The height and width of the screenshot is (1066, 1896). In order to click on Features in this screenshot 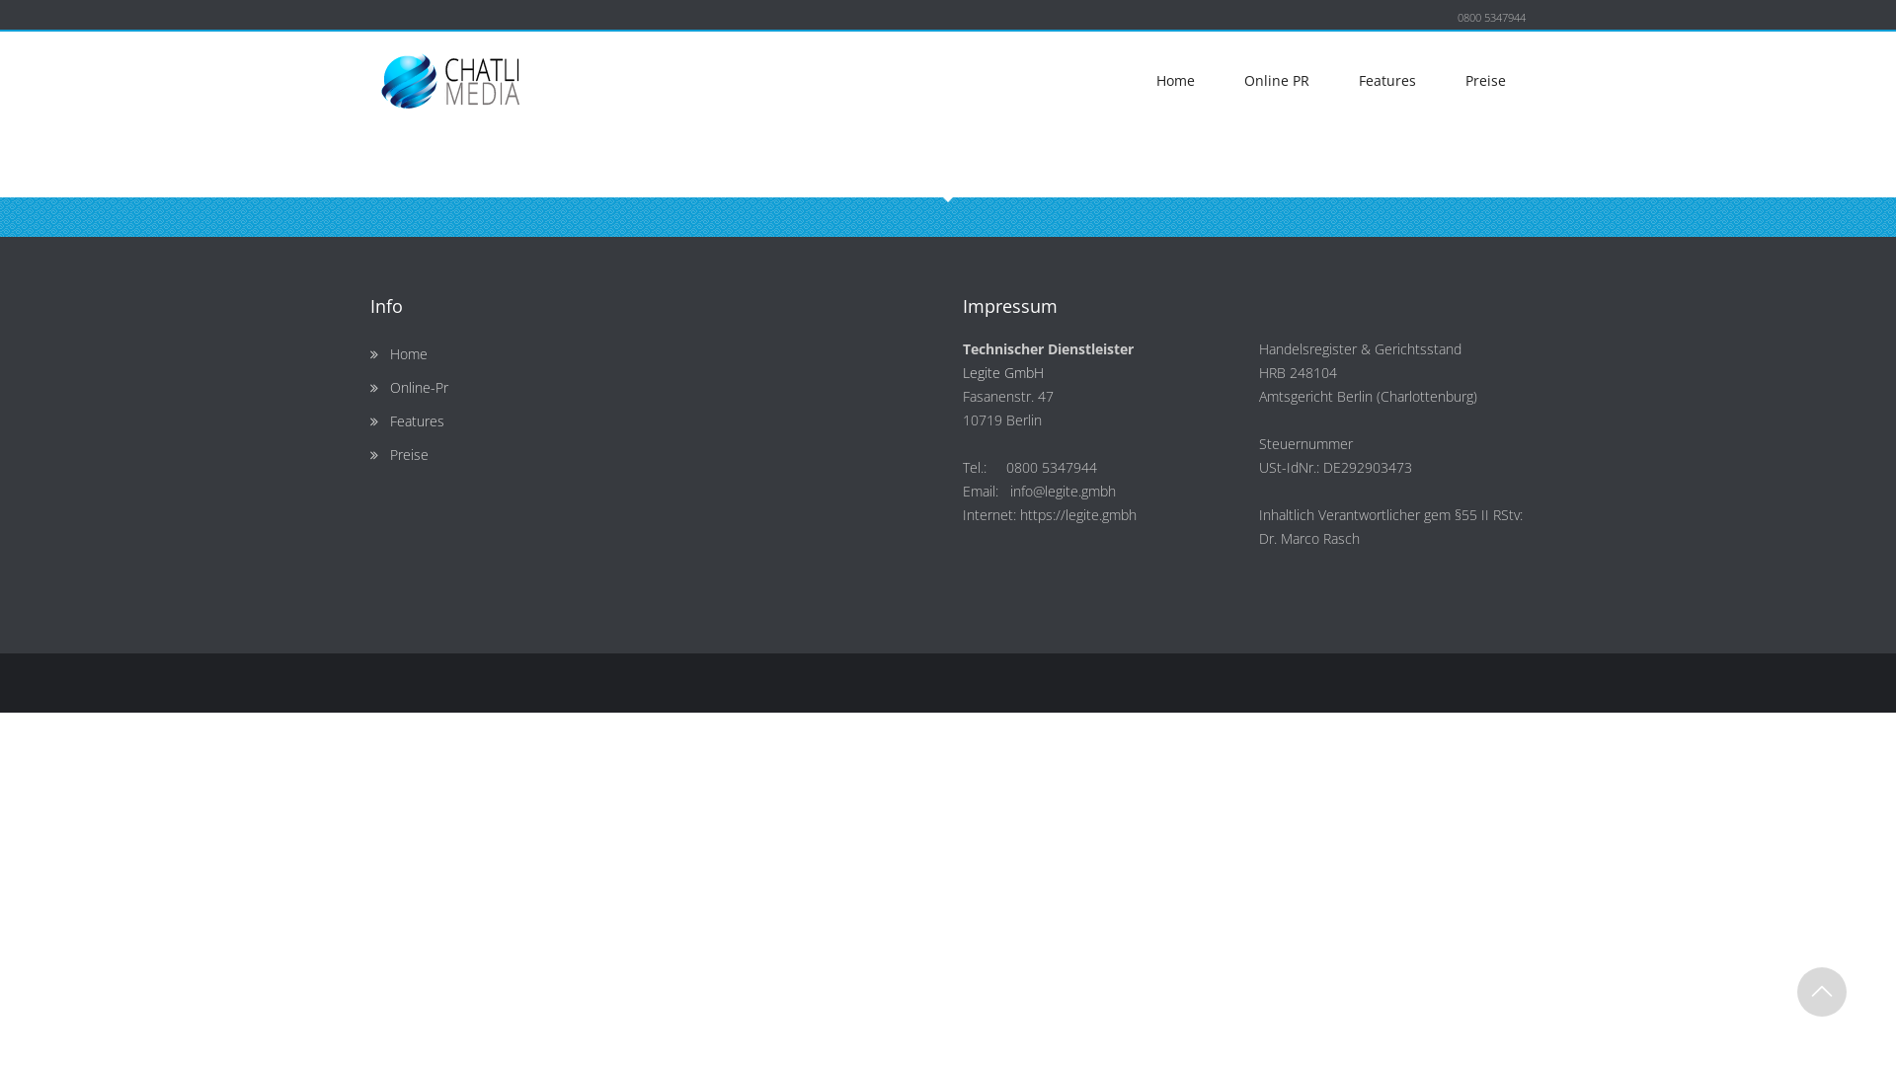, I will do `click(417, 420)`.